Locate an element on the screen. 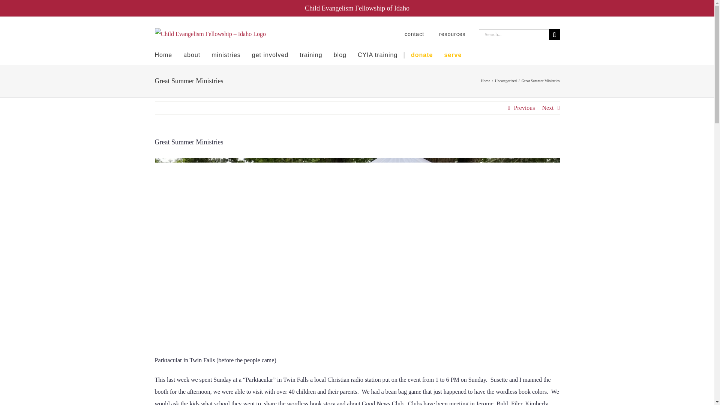 Image resolution: width=720 pixels, height=405 pixels. serve is located at coordinates (453, 55).